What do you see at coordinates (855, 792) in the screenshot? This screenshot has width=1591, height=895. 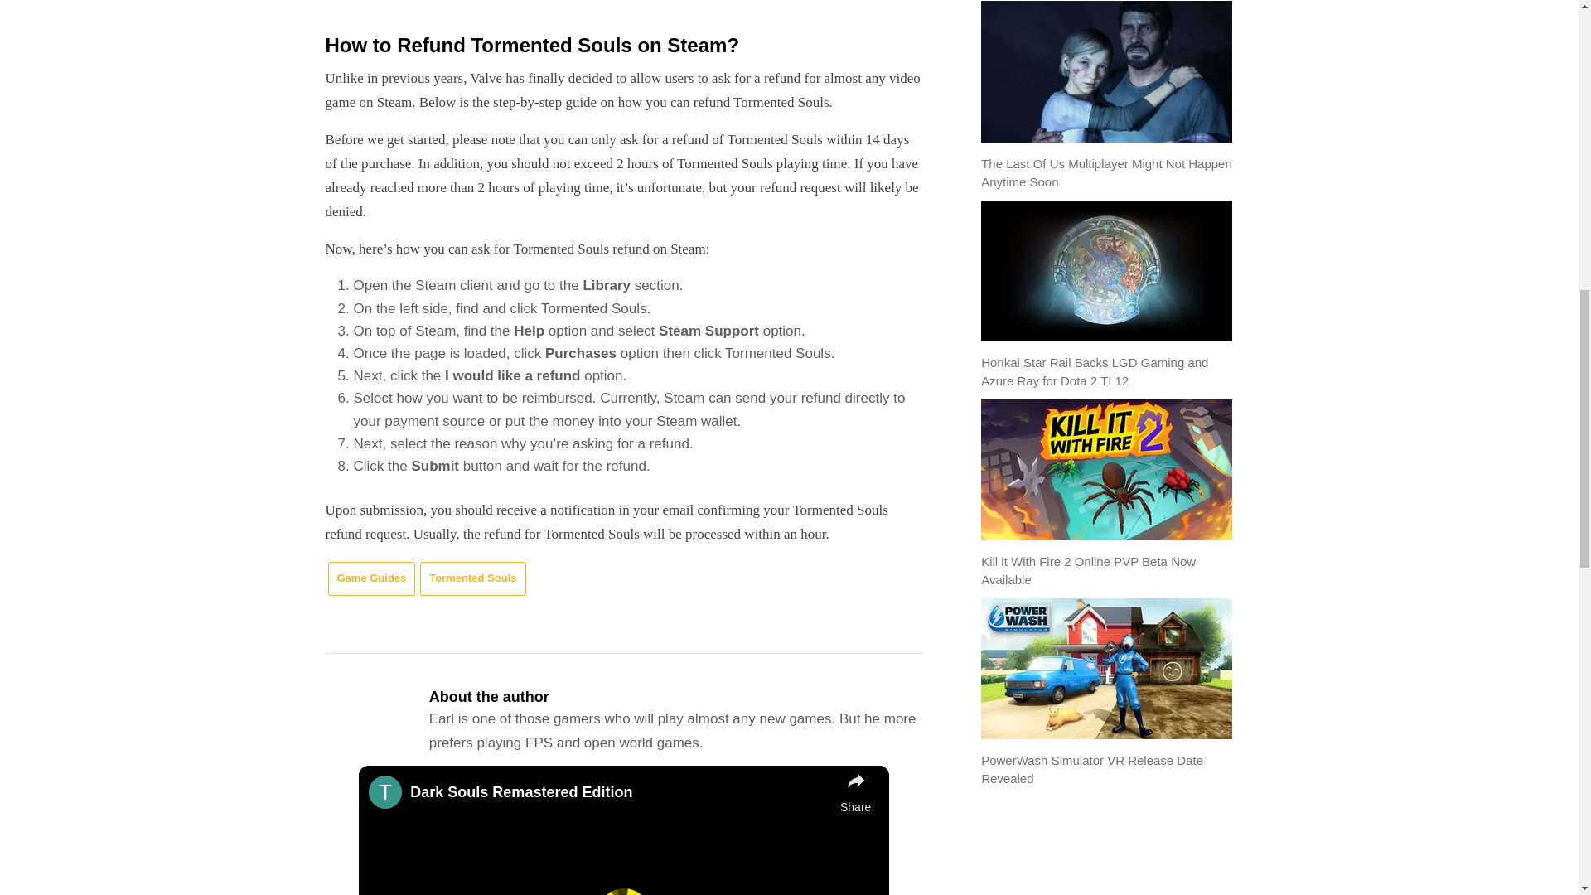 I see `share` at bounding box center [855, 792].